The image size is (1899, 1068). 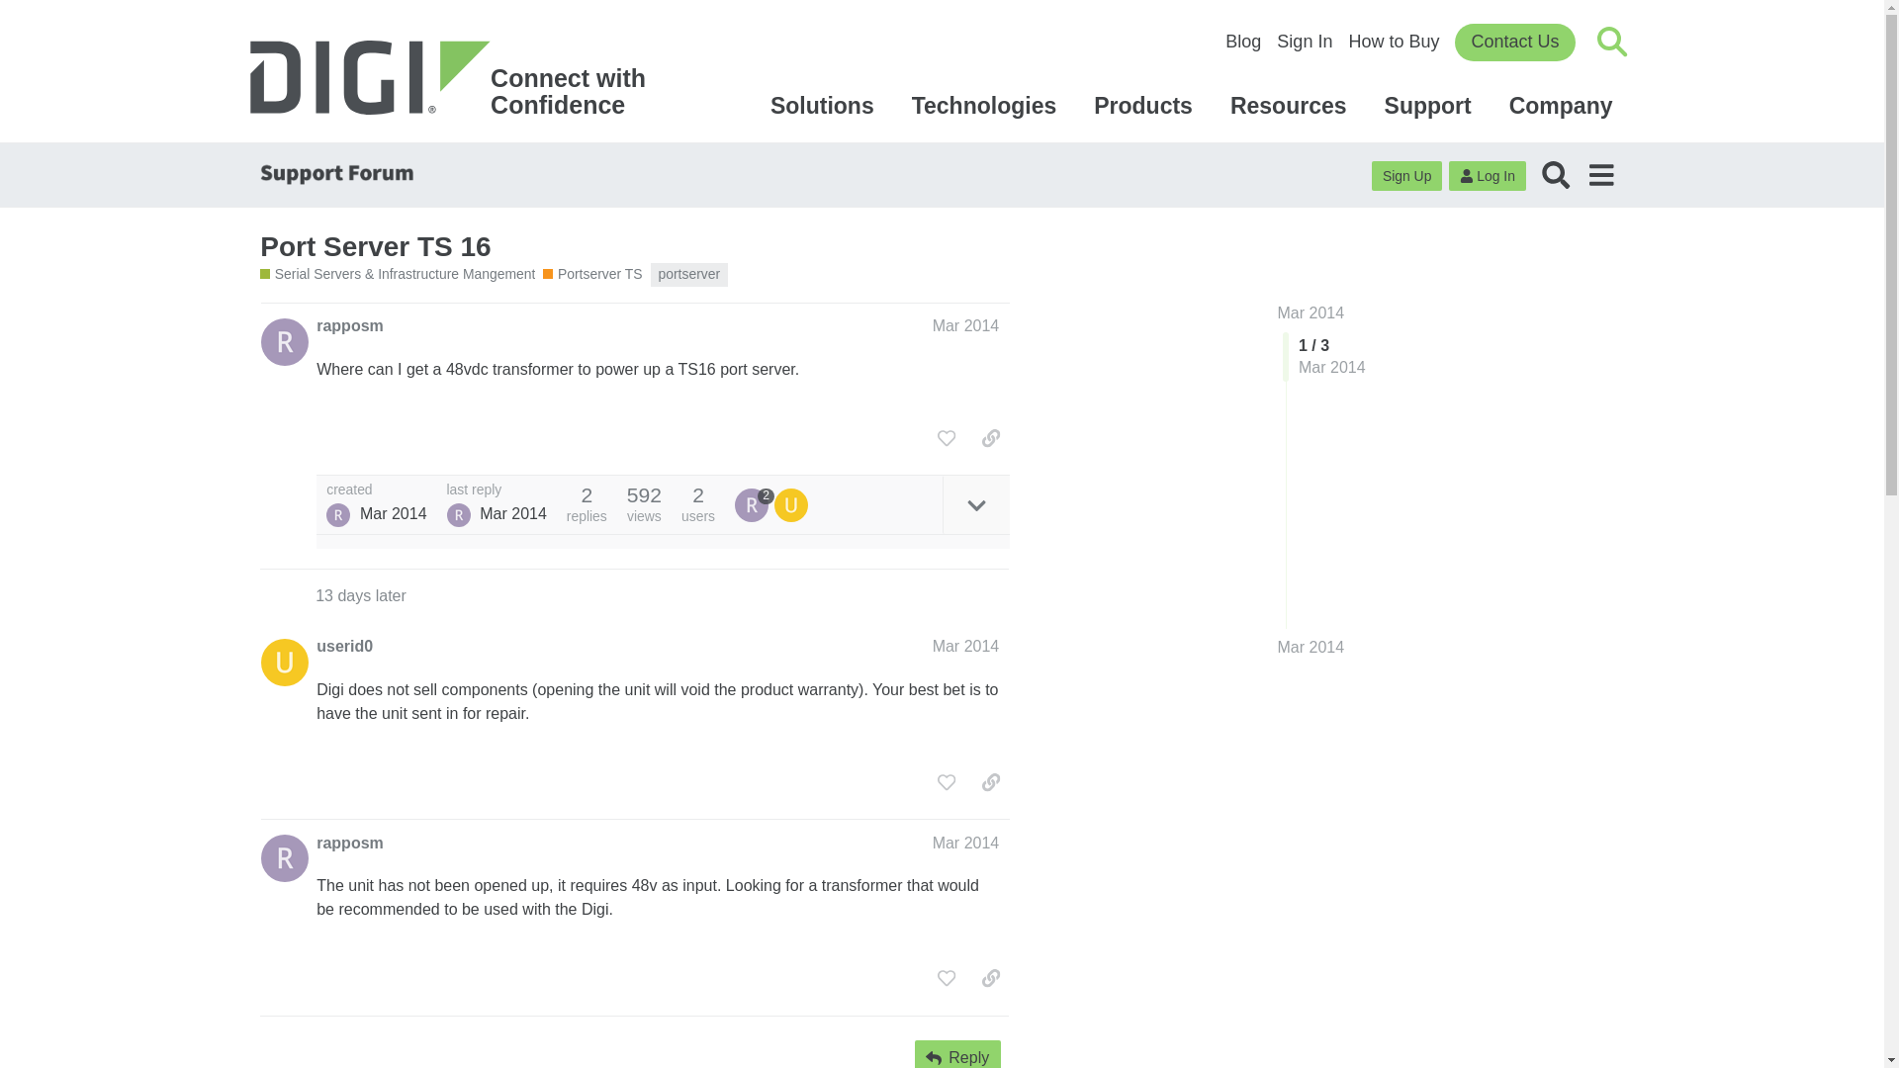 What do you see at coordinates (1311, 647) in the screenshot?
I see `Jump to the last post` at bounding box center [1311, 647].